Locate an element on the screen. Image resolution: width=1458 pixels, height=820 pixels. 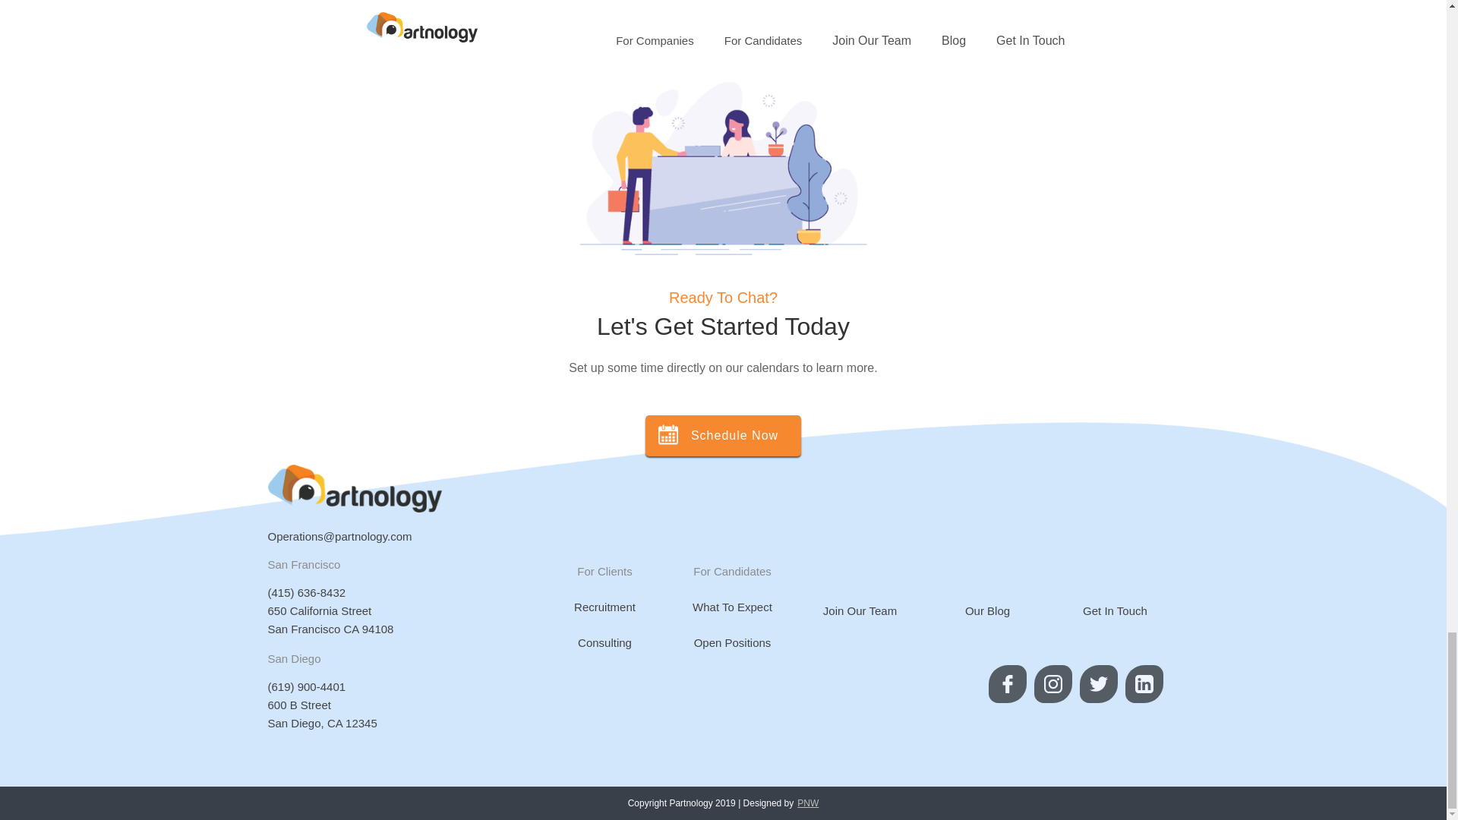
PNW is located at coordinates (808, 803).